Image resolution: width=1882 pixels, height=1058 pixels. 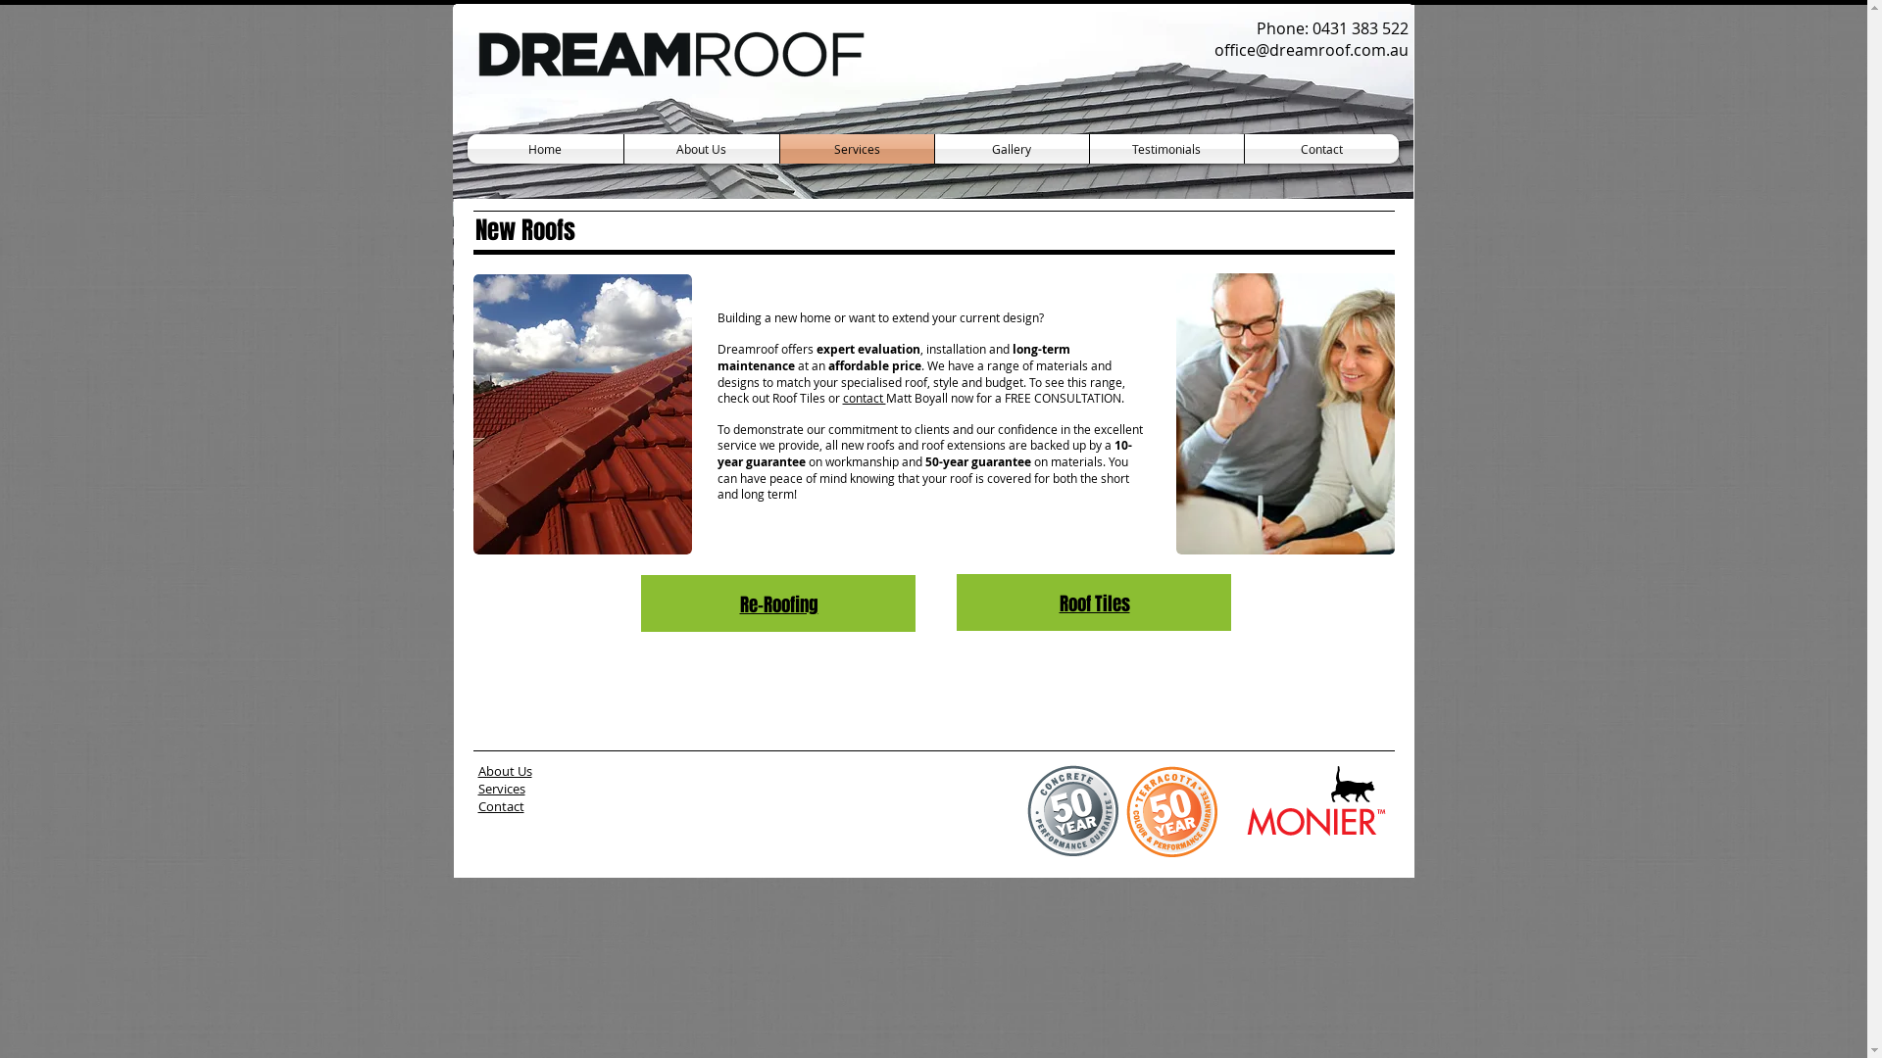 What do you see at coordinates (582, 414) in the screenshot?
I see `Background.jpg` at bounding box center [582, 414].